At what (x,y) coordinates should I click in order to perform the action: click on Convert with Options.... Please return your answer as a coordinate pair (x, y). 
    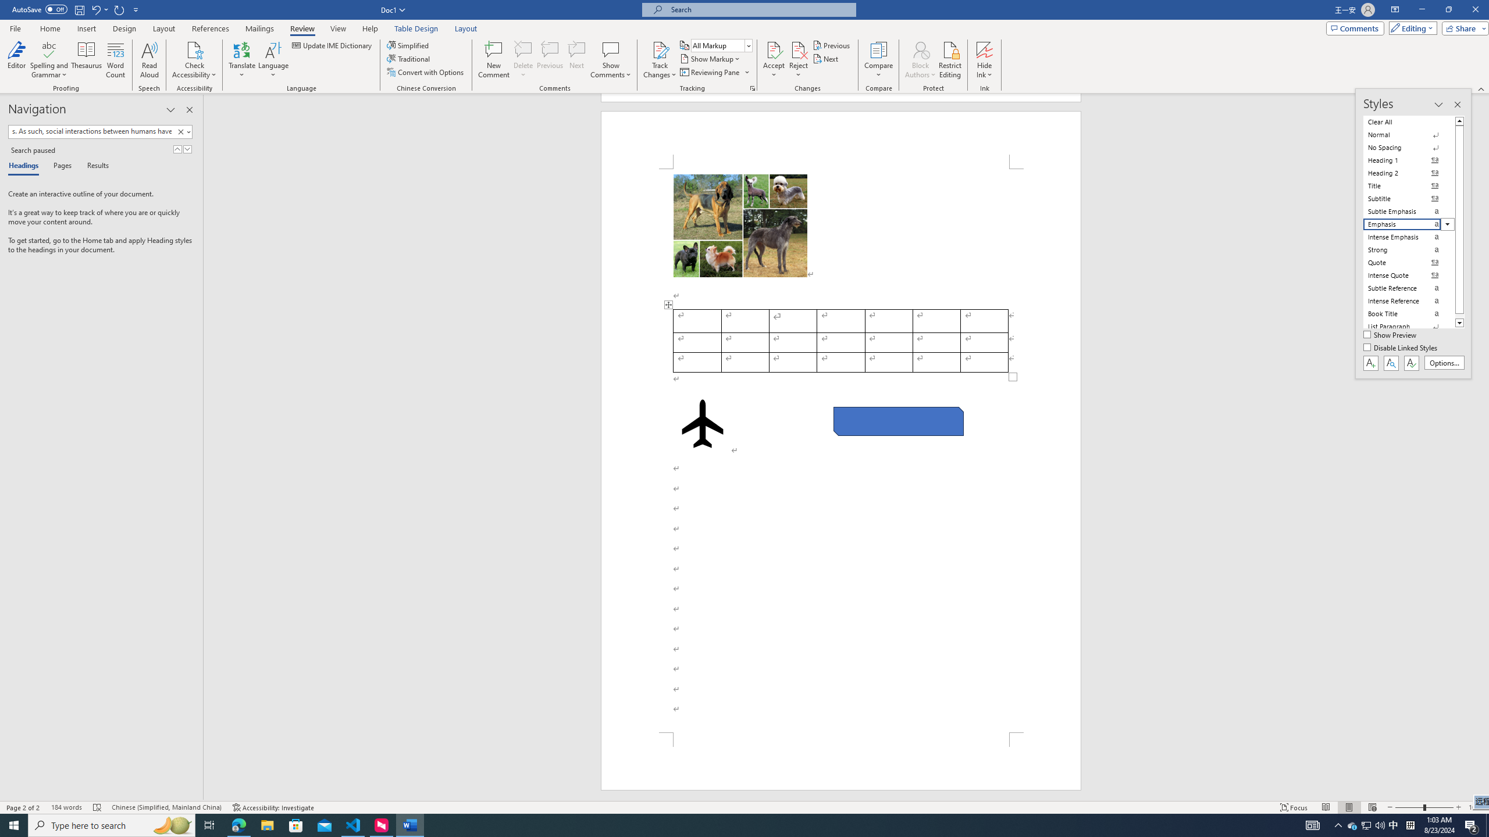
    Looking at the image, I should click on (426, 72).